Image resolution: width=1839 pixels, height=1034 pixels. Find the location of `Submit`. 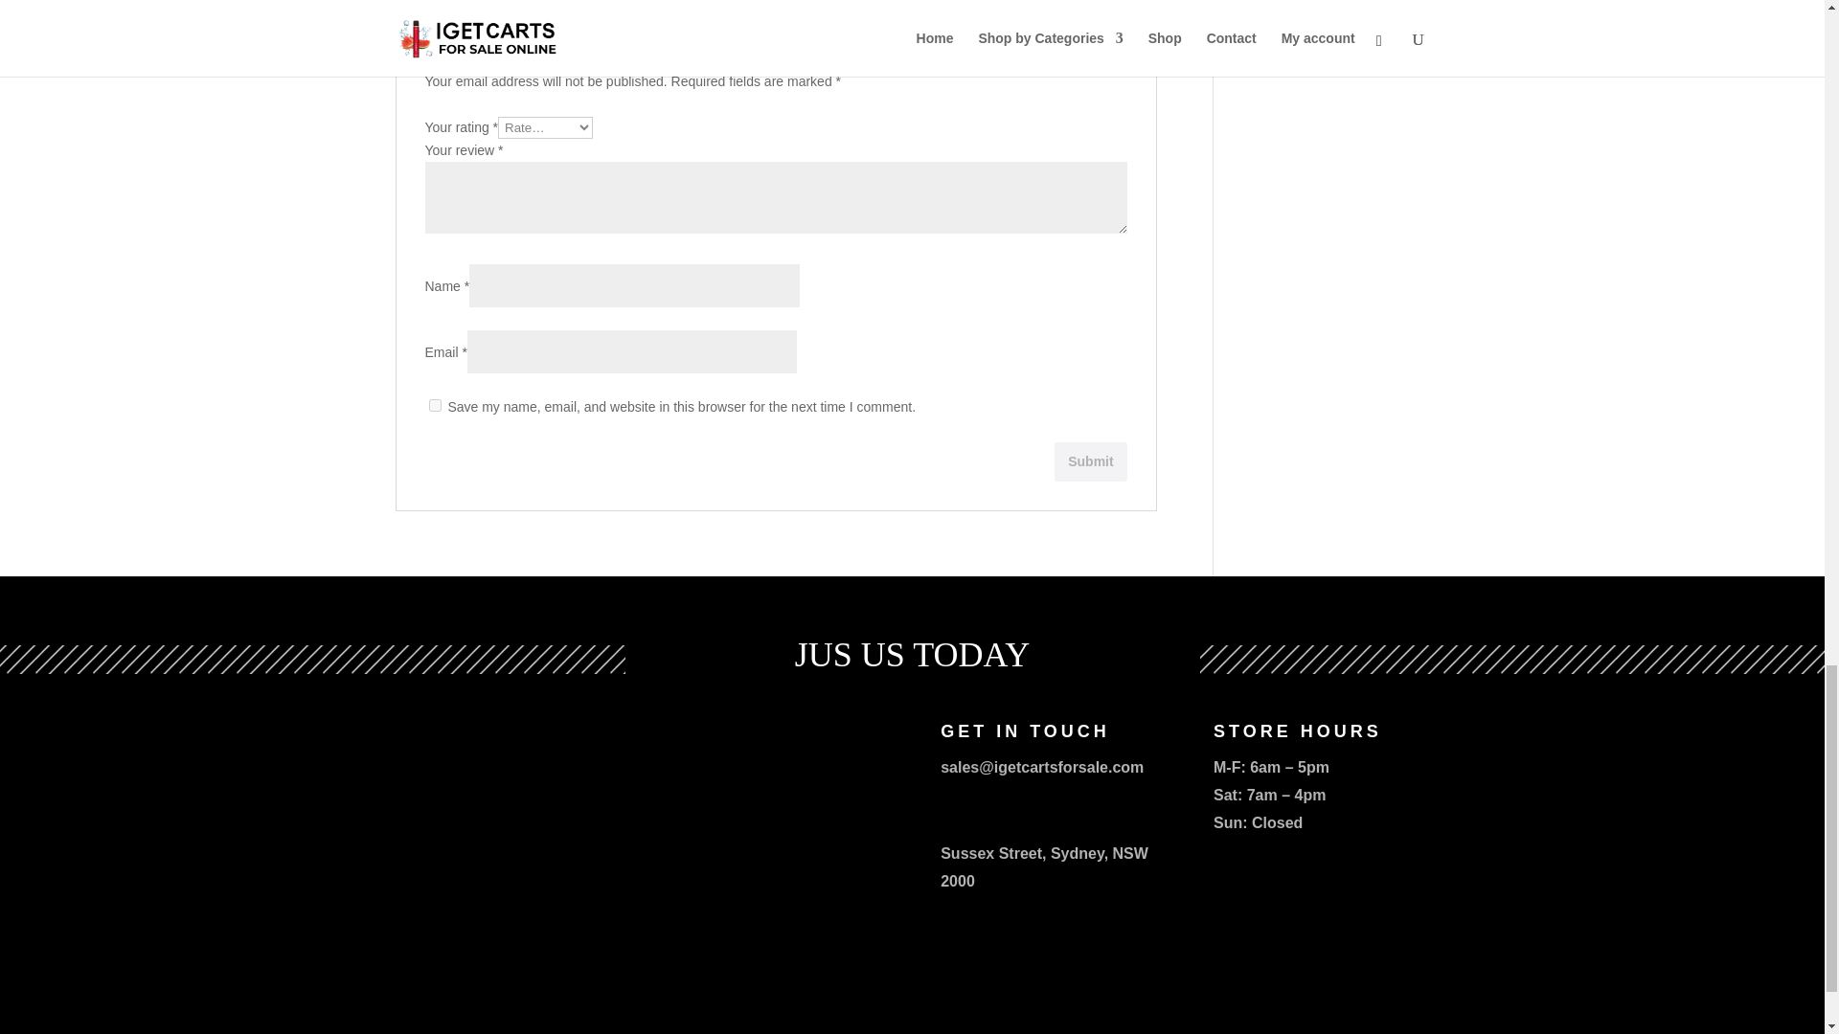

Submit is located at coordinates (1090, 461).